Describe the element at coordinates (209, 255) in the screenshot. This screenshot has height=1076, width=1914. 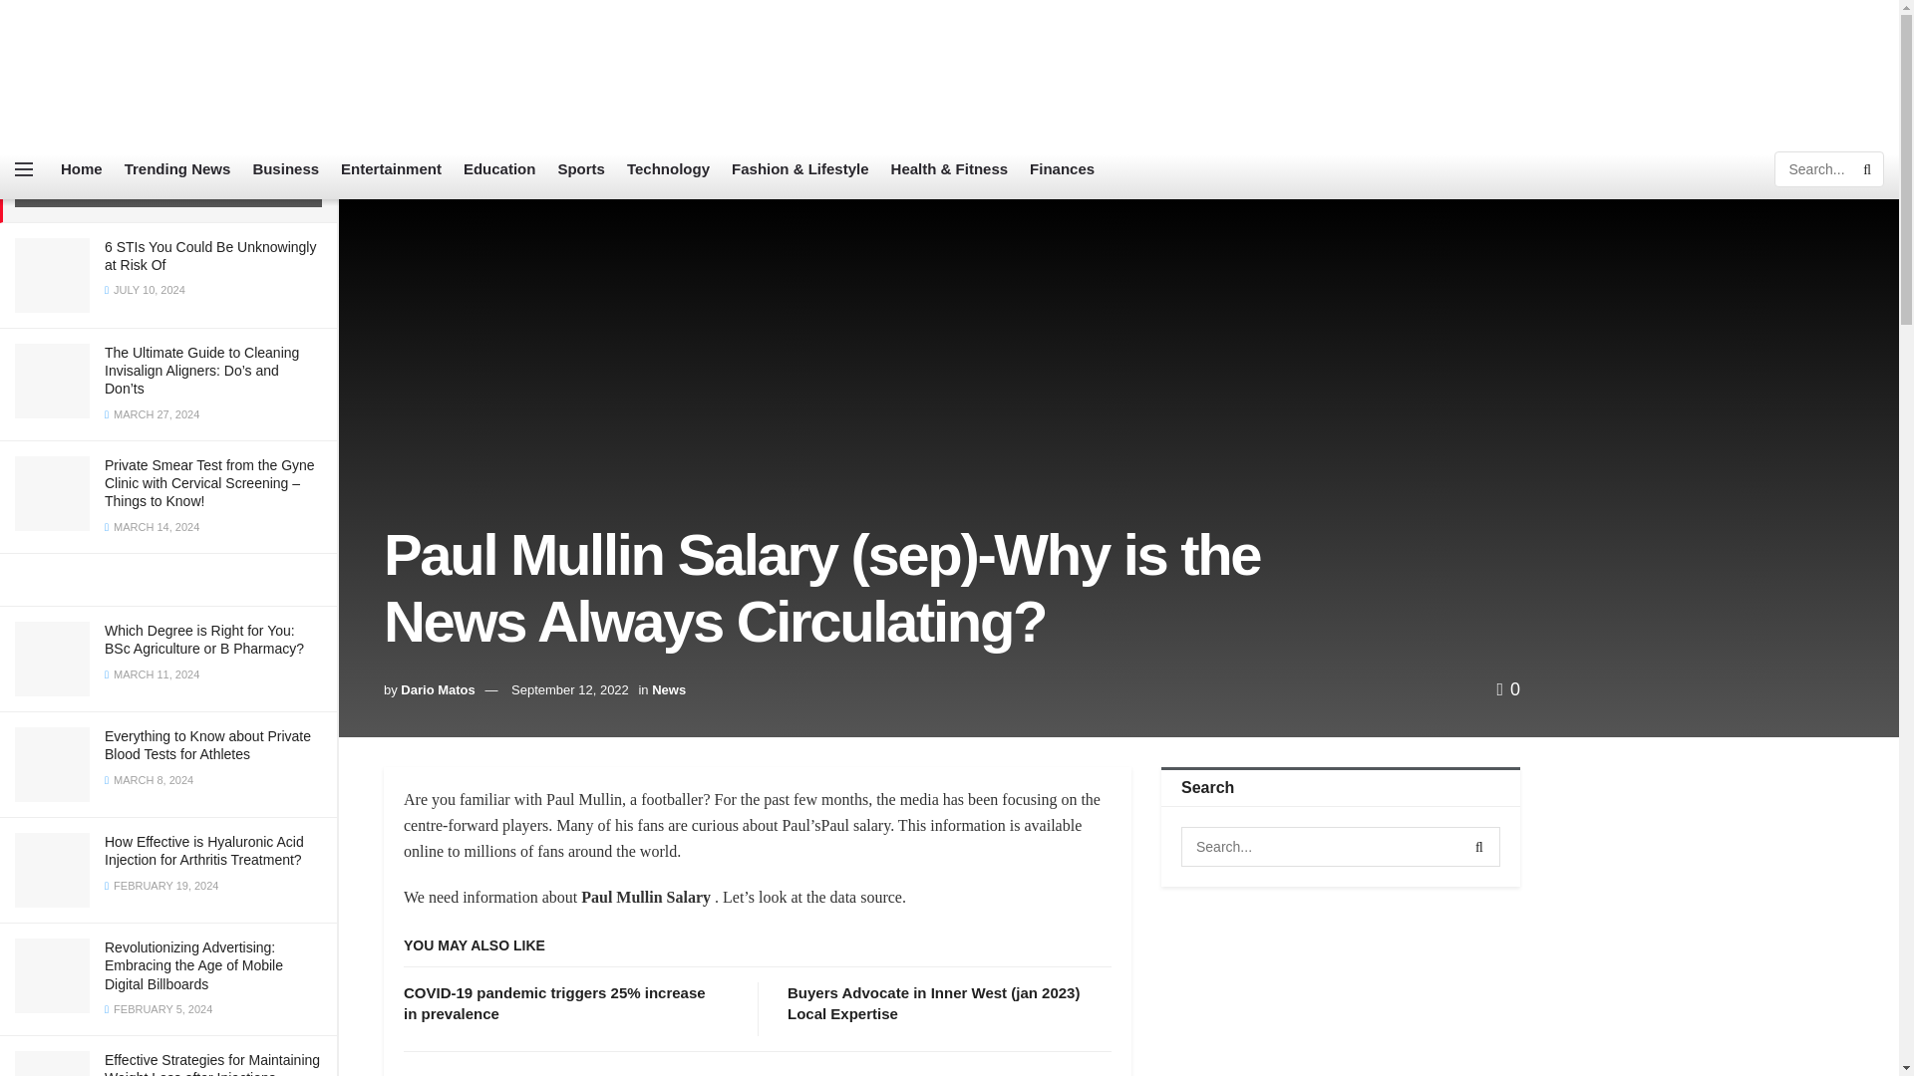
I see `6 STIs You Could Be Unknowingly at Risk Of` at that location.